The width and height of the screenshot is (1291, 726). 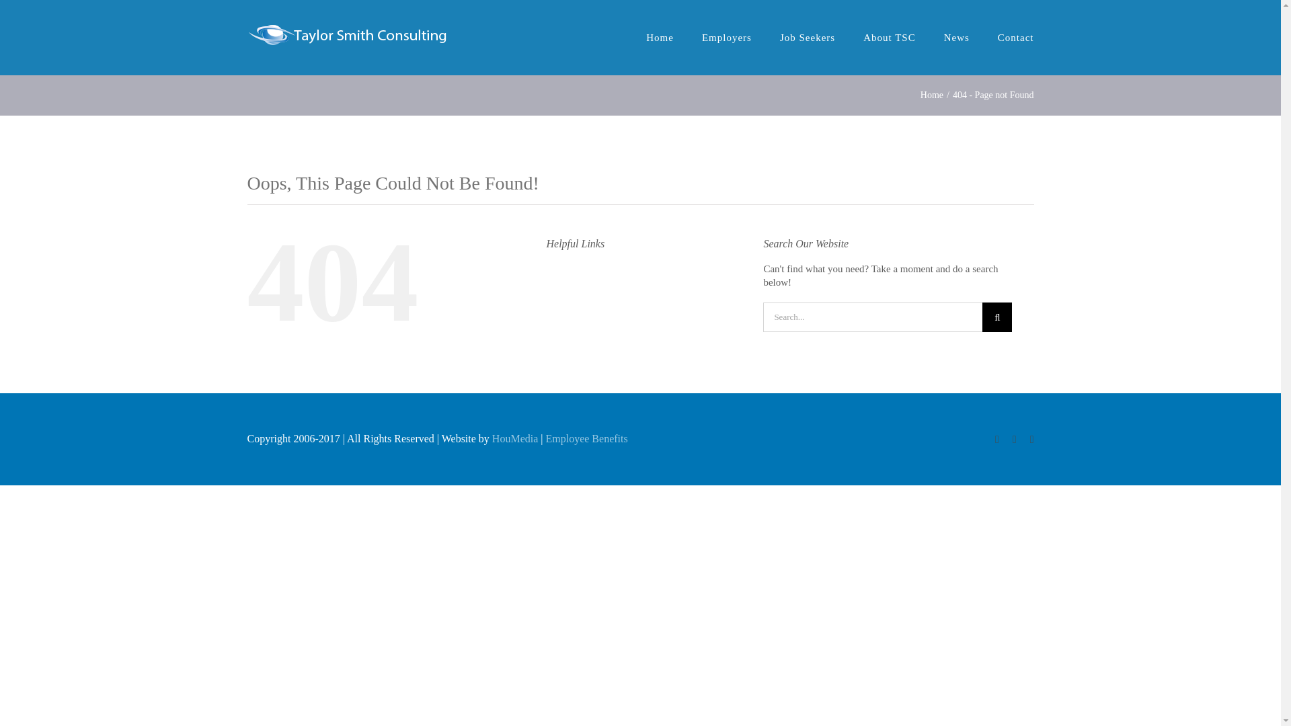 What do you see at coordinates (515, 438) in the screenshot?
I see `HouMedia` at bounding box center [515, 438].